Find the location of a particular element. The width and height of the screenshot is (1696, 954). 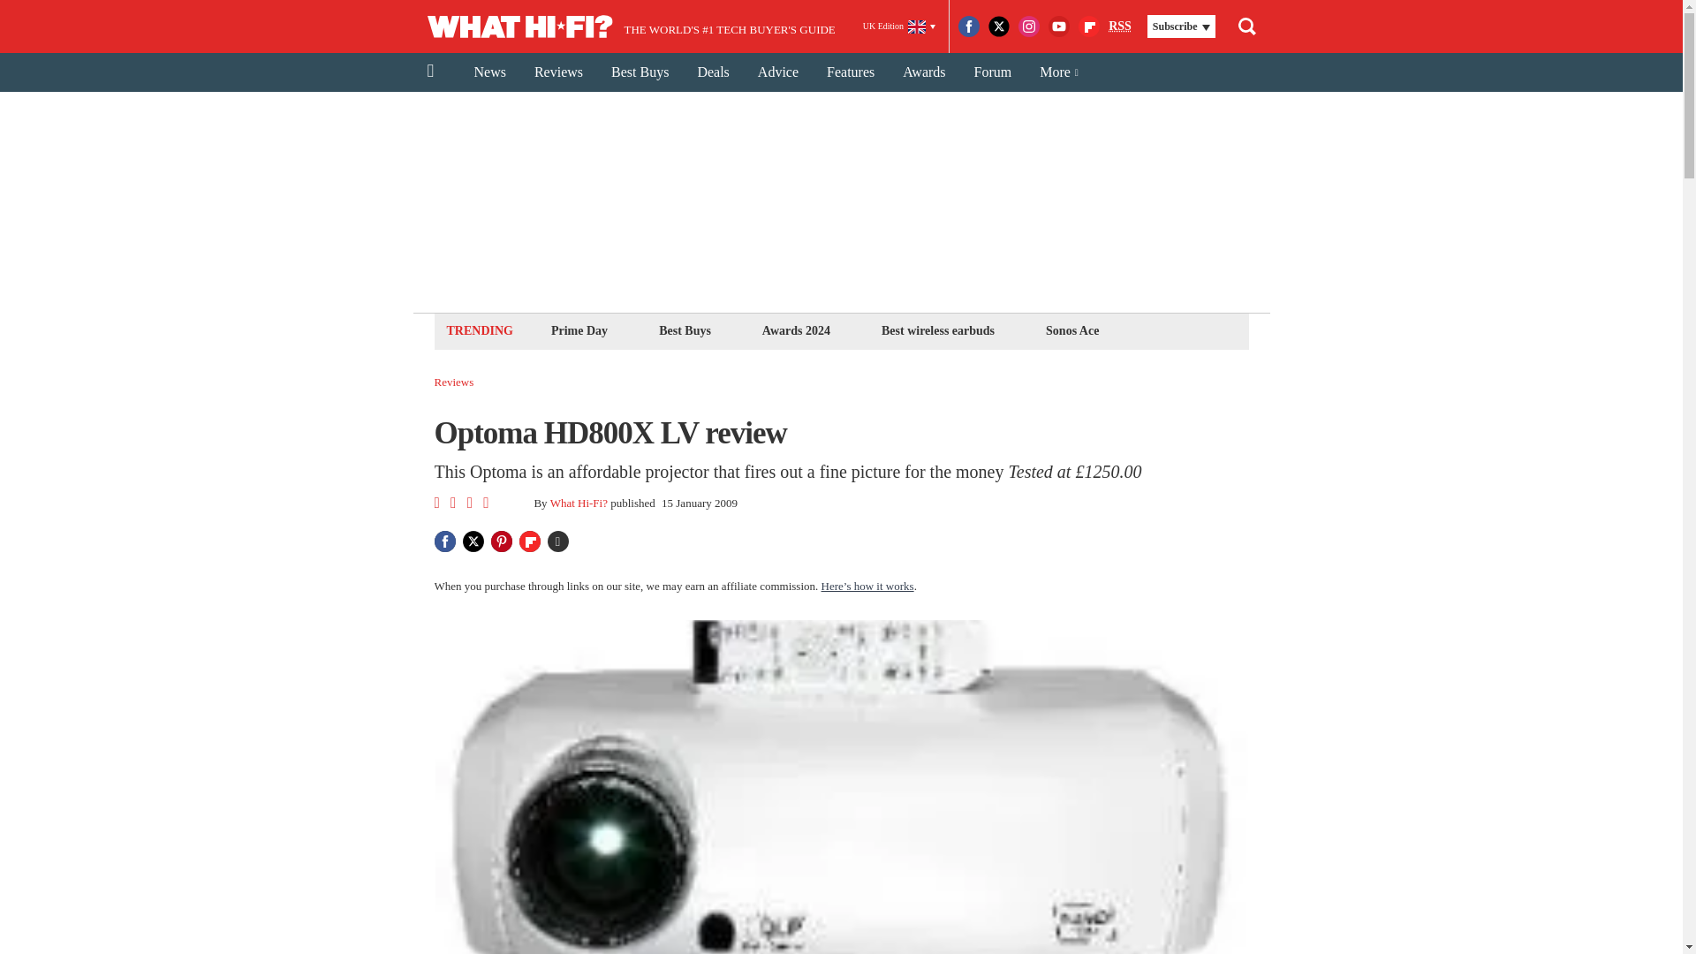

UK Edition is located at coordinates (899, 26).